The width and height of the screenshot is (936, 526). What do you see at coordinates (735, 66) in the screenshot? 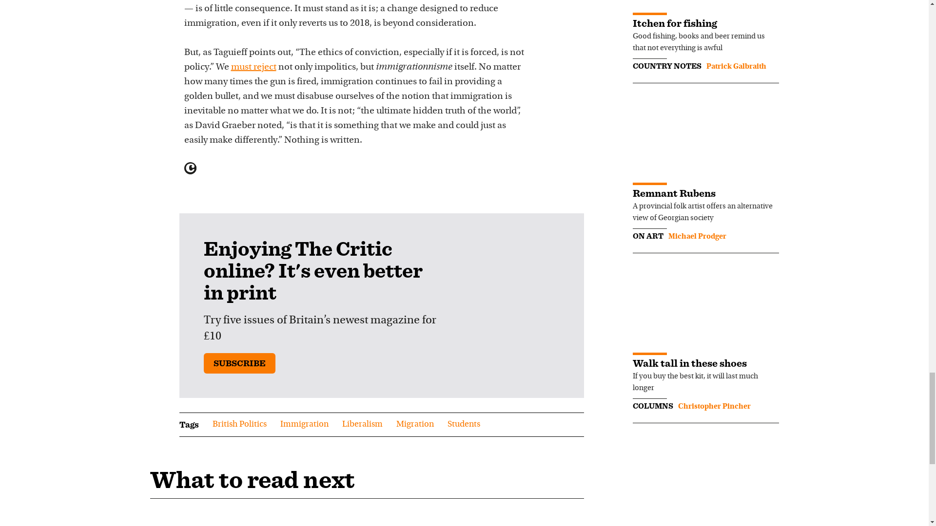
I see `Posts by Patrick Galbraith` at bounding box center [735, 66].